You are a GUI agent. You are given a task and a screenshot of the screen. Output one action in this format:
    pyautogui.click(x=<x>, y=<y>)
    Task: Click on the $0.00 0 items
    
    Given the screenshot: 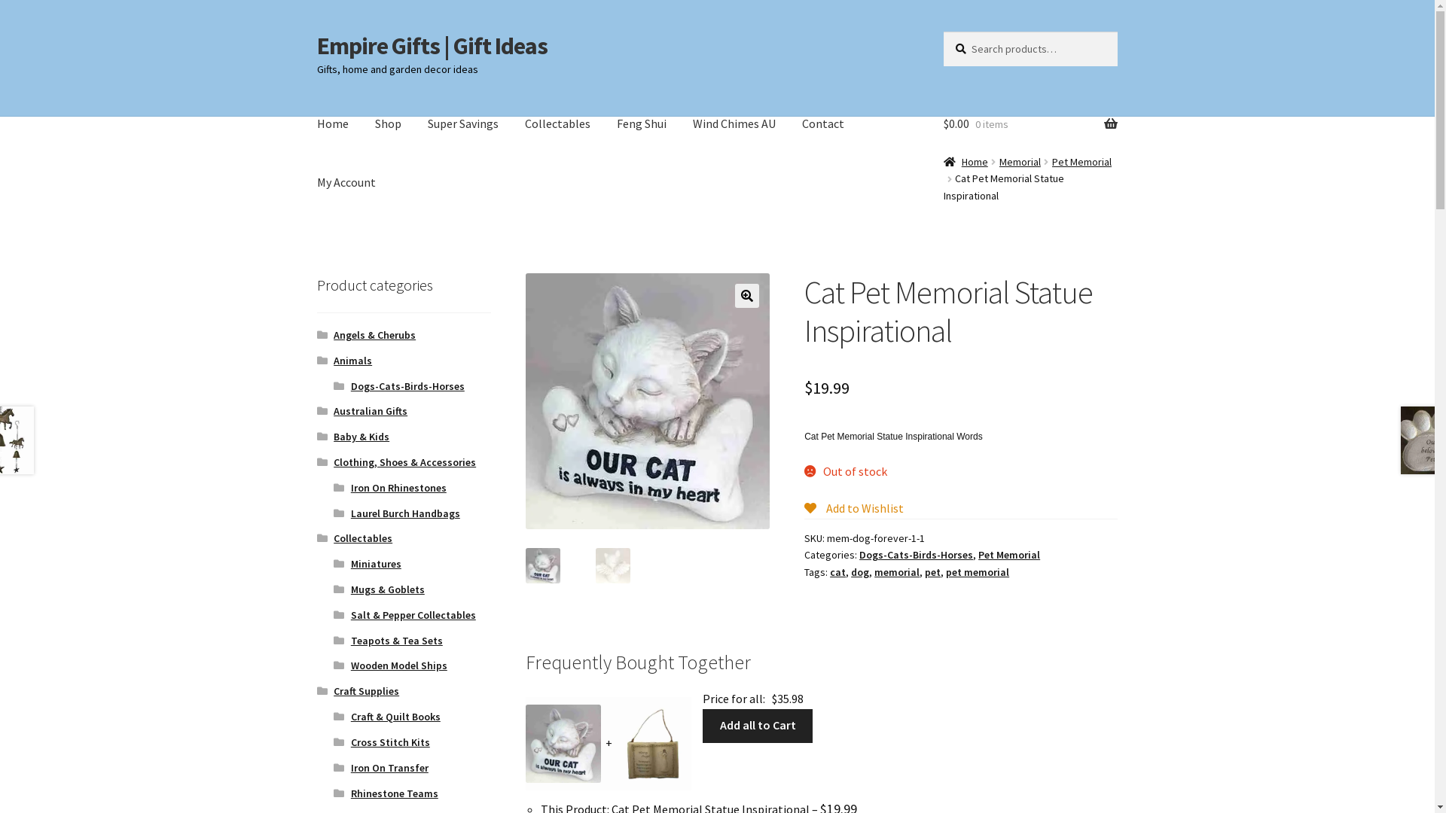 What is the action you would take?
    pyautogui.click(x=1030, y=124)
    